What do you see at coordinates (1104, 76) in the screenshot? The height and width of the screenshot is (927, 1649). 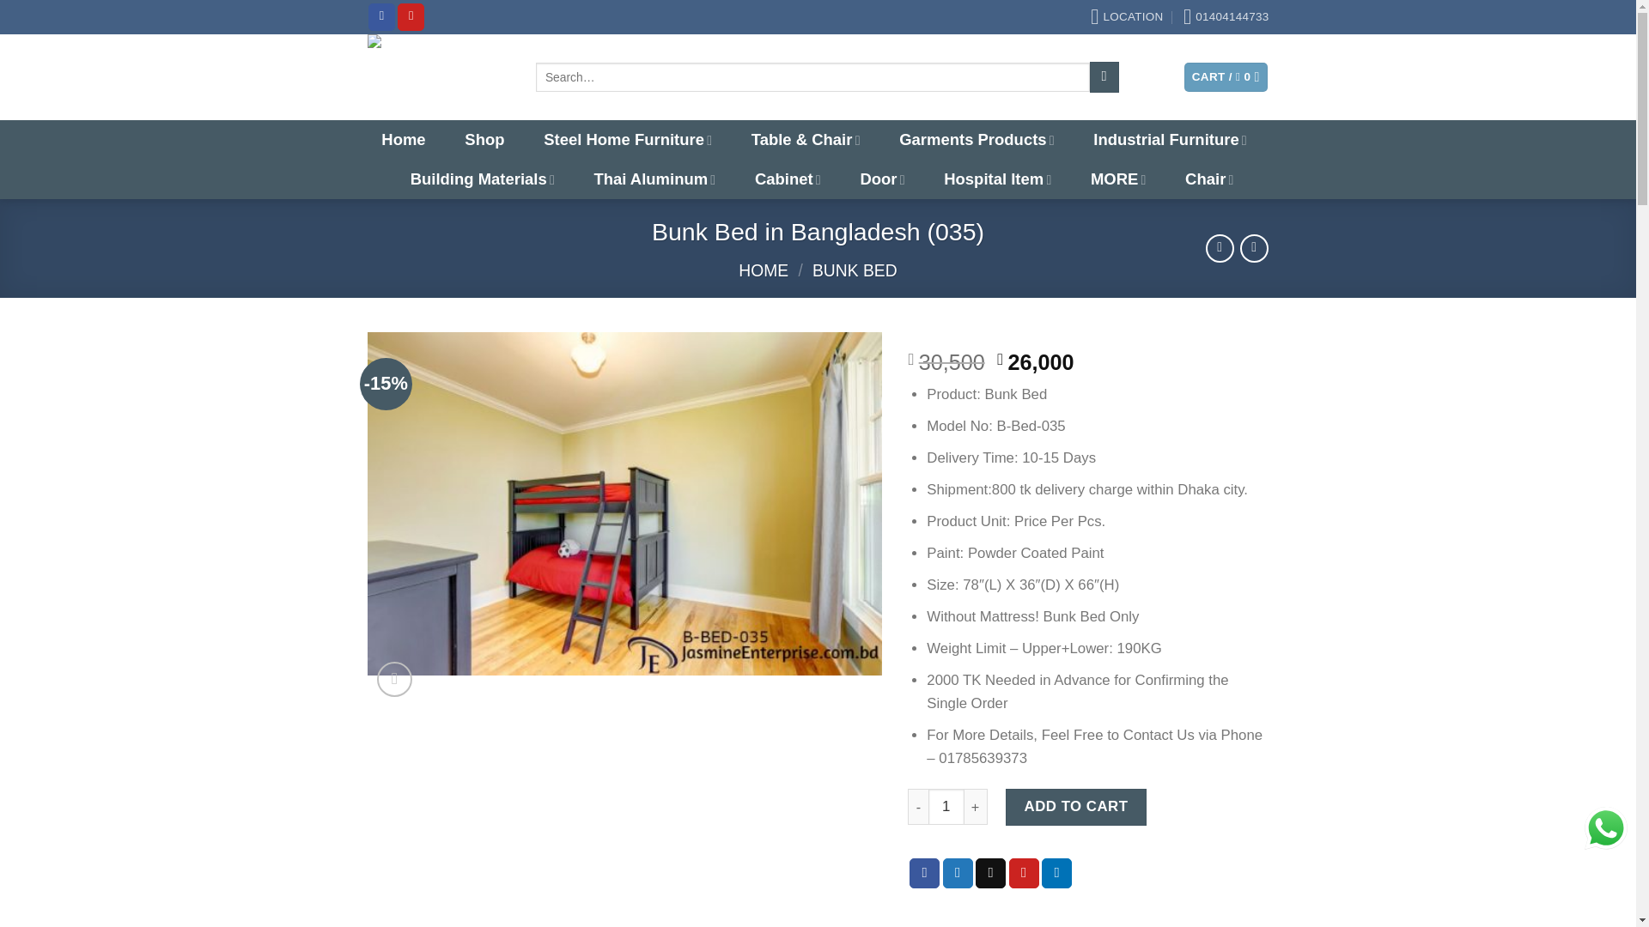 I see `Search` at bounding box center [1104, 76].